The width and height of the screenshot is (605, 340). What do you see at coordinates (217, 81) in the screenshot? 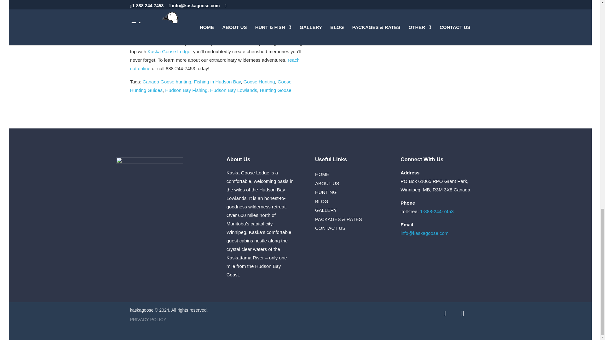
I see `Fishing in Hudson Bay` at bounding box center [217, 81].